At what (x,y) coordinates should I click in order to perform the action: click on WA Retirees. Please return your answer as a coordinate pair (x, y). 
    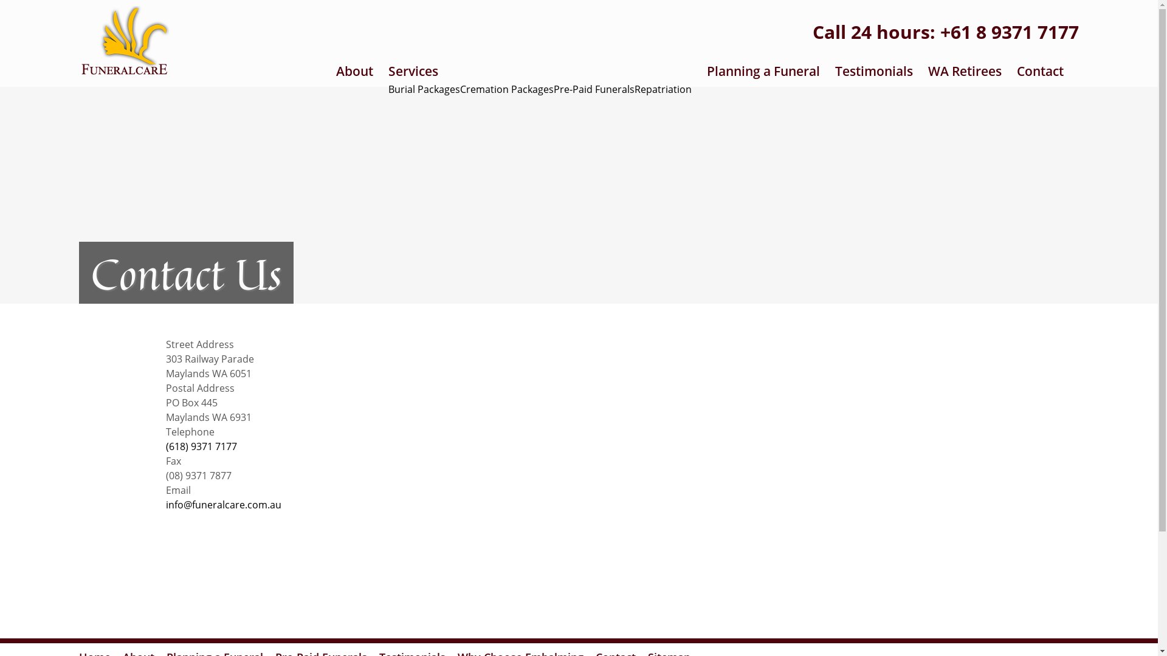
    Looking at the image, I should click on (965, 72).